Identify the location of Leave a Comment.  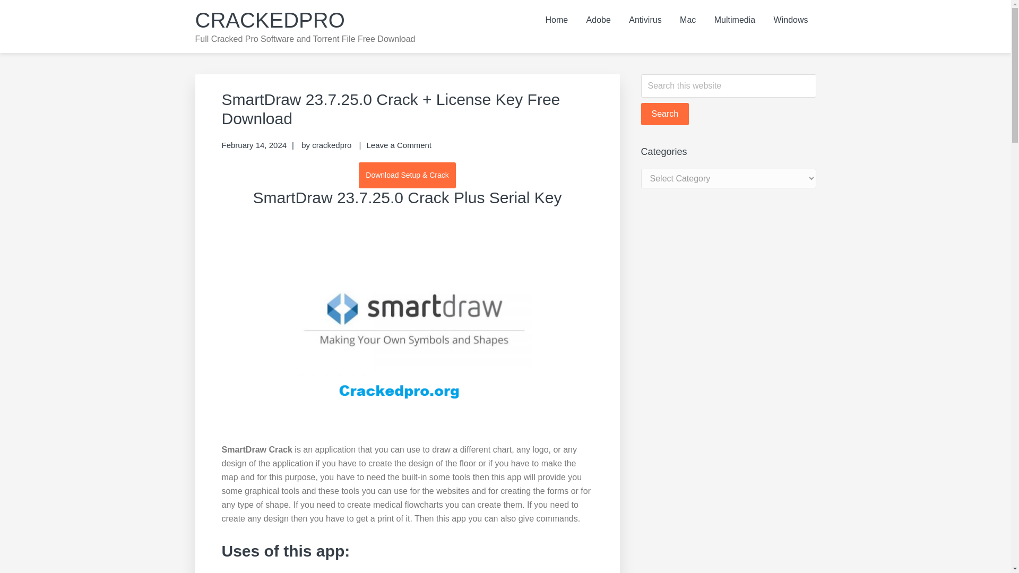
(398, 144).